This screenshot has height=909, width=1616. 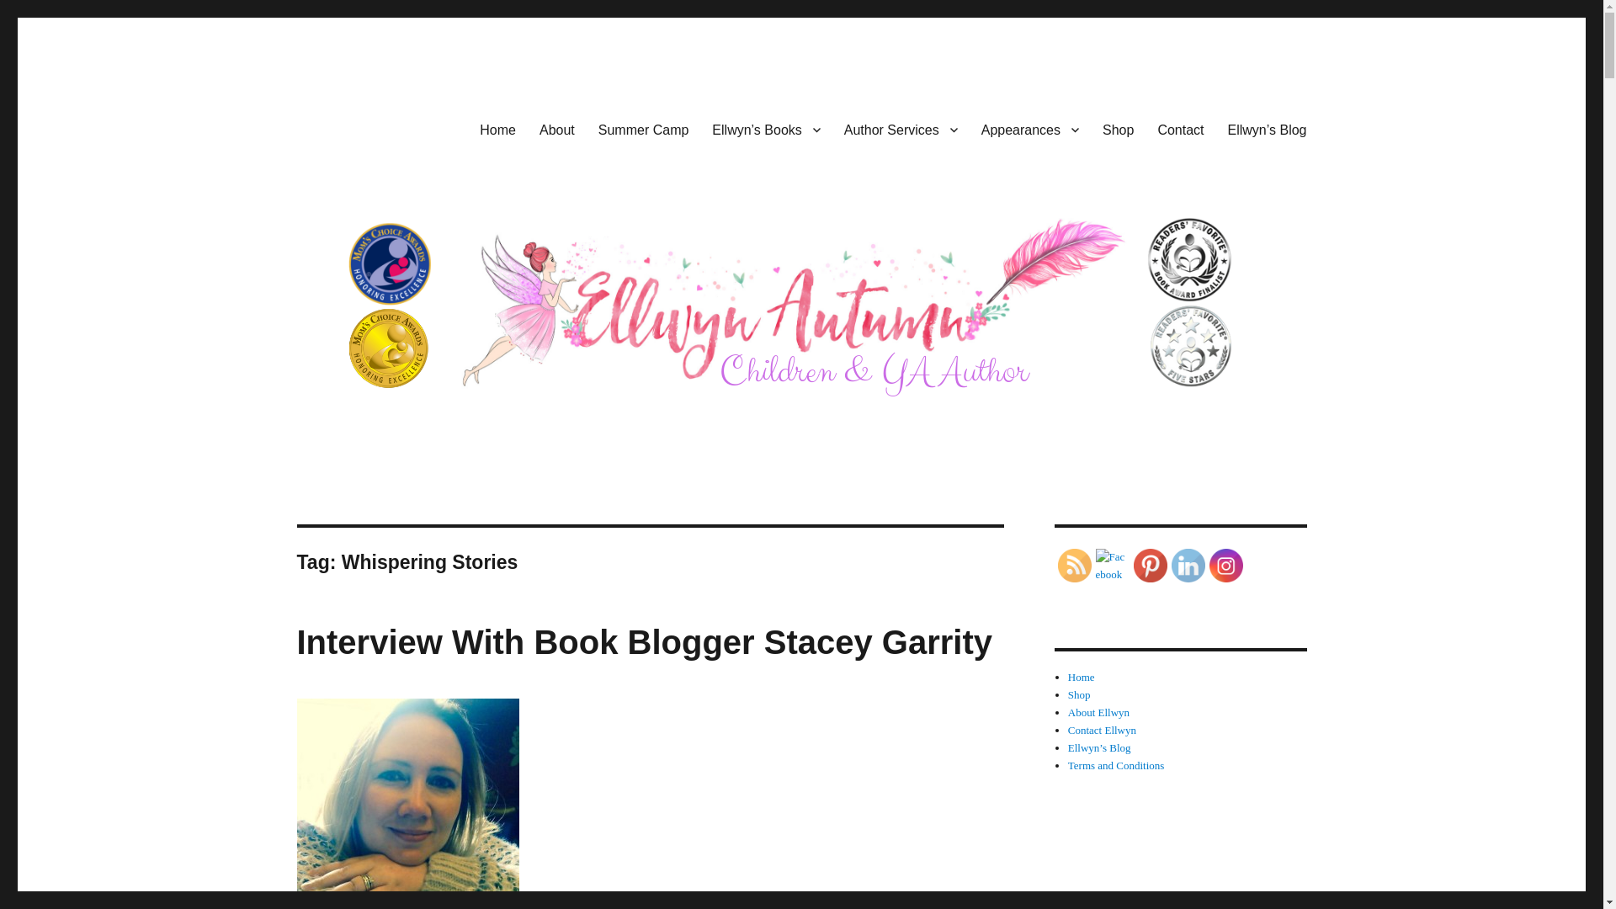 What do you see at coordinates (1118, 129) in the screenshot?
I see `Shop` at bounding box center [1118, 129].